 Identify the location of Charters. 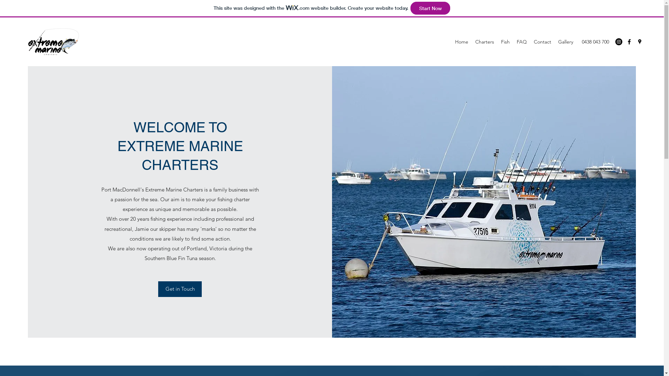
(485, 42).